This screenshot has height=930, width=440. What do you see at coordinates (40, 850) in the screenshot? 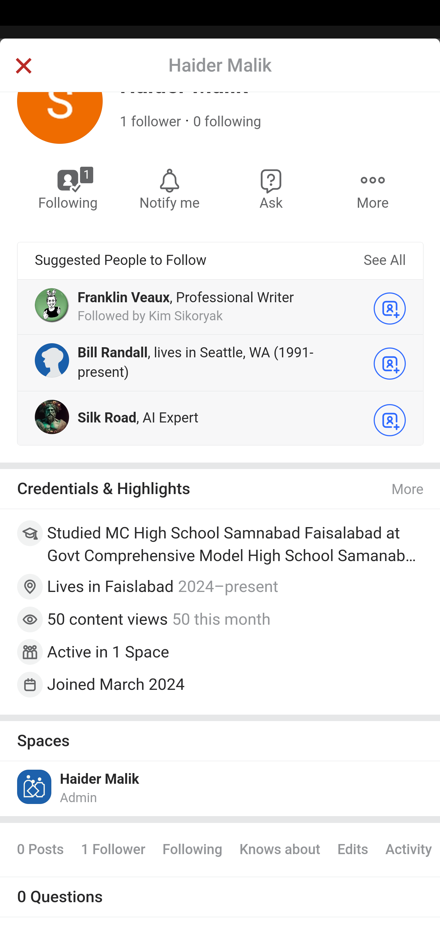
I see `0 Posts` at bounding box center [40, 850].